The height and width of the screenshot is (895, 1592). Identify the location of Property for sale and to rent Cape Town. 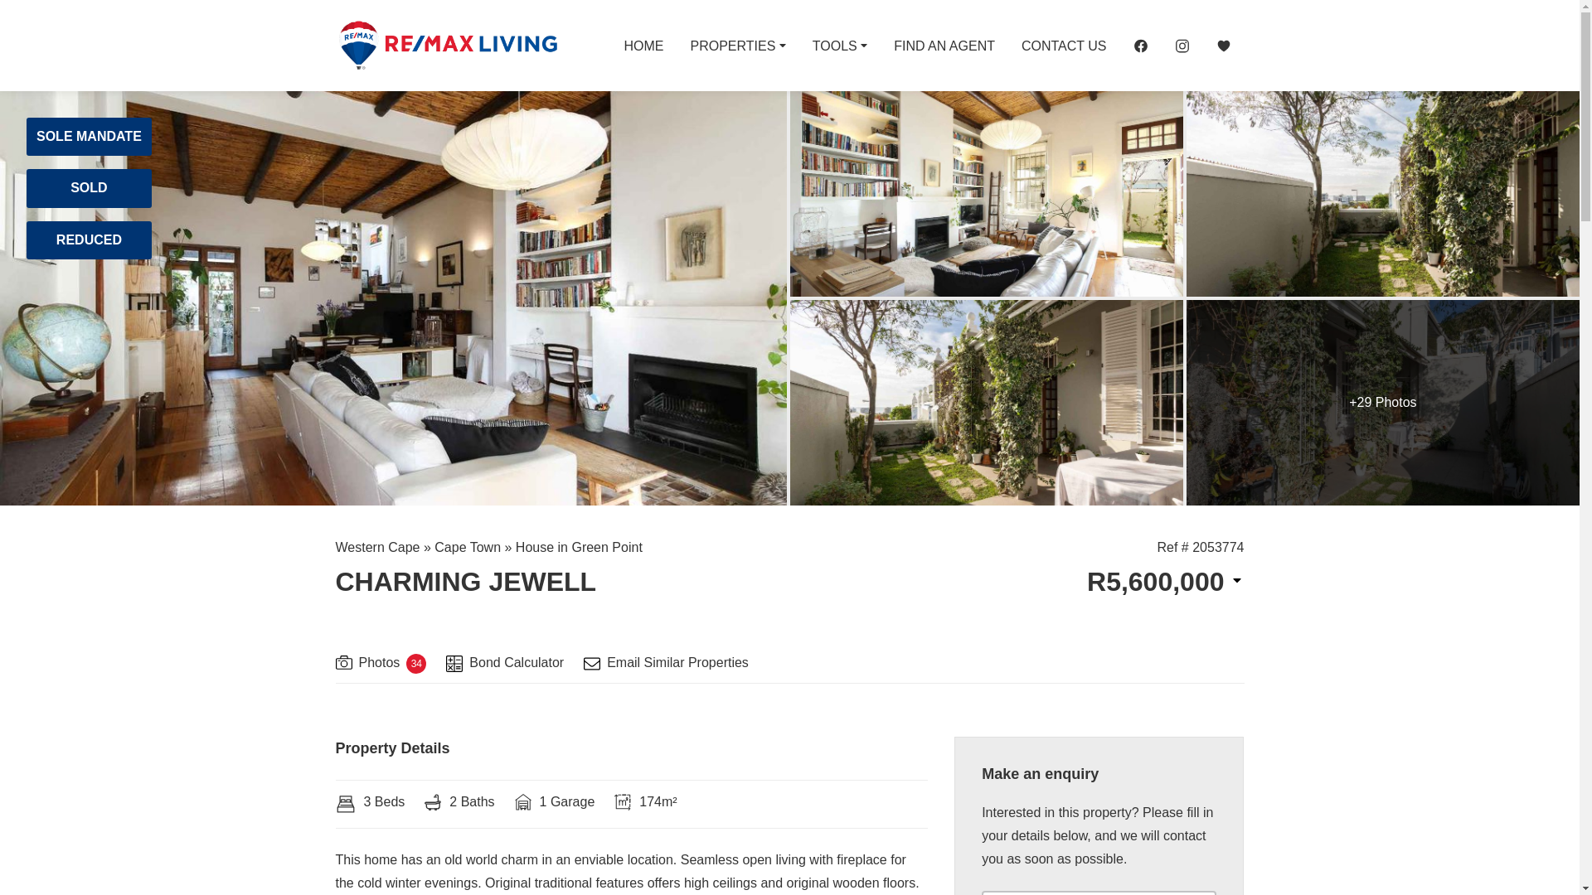
(446, 45).